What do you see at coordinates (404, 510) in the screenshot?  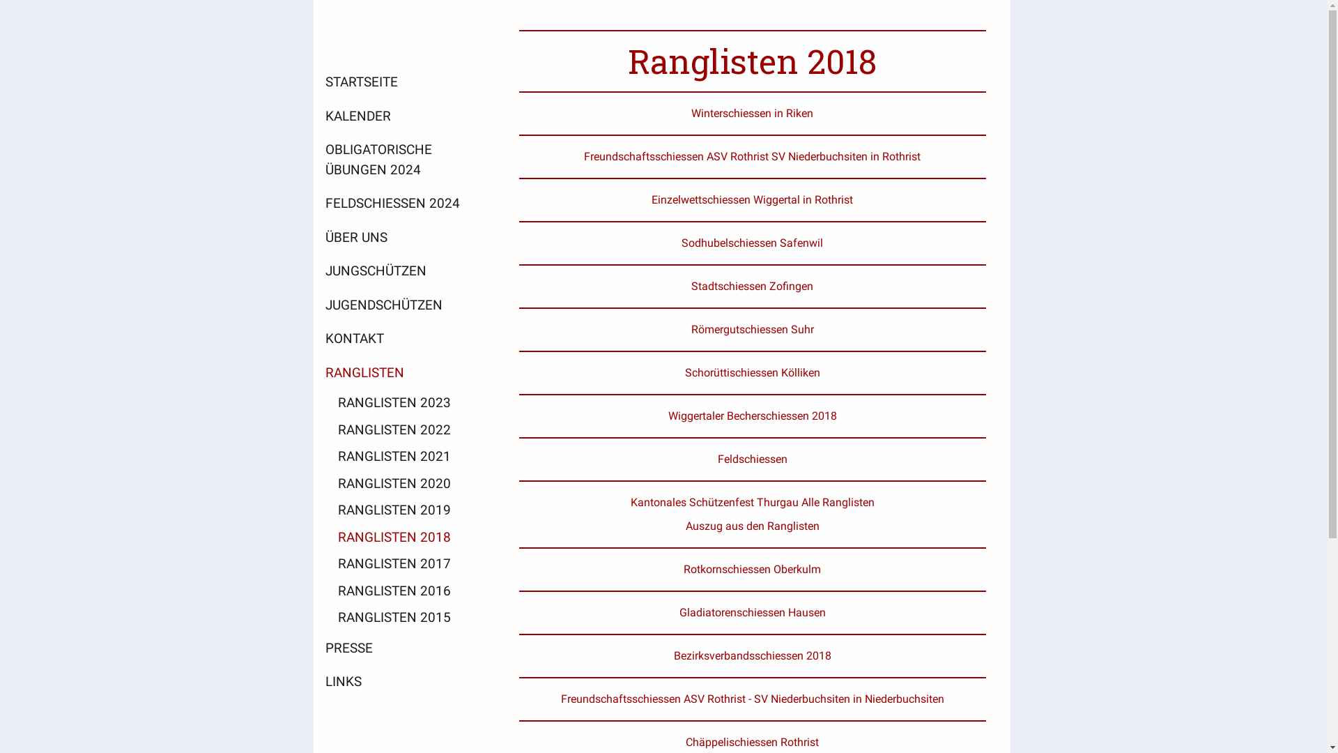 I see `RANGLISTEN 2019` at bounding box center [404, 510].